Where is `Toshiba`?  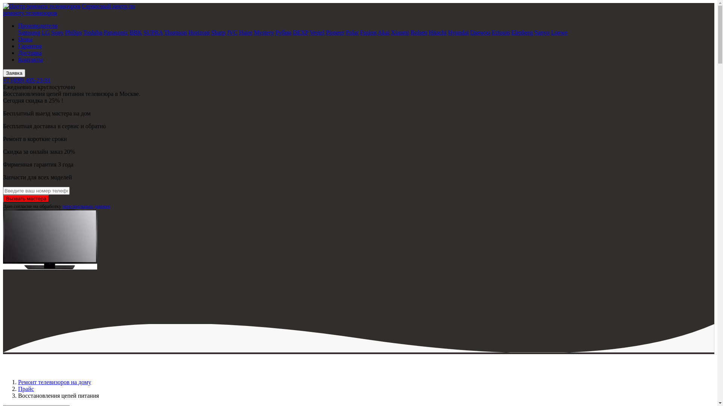
Toshiba is located at coordinates (93, 32).